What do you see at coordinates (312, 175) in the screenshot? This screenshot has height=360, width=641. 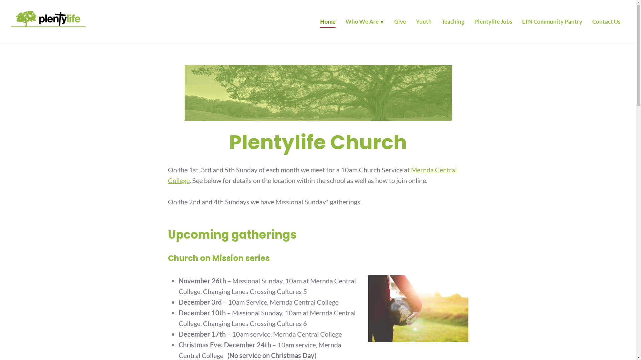 I see `Mernda Central College` at bounding box center [312, 175].